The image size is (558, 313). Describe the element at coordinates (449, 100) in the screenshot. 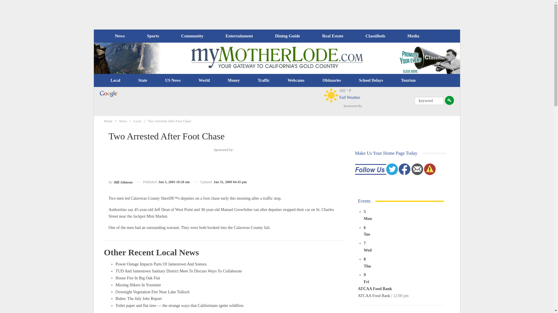

I see `Submit` at that location.